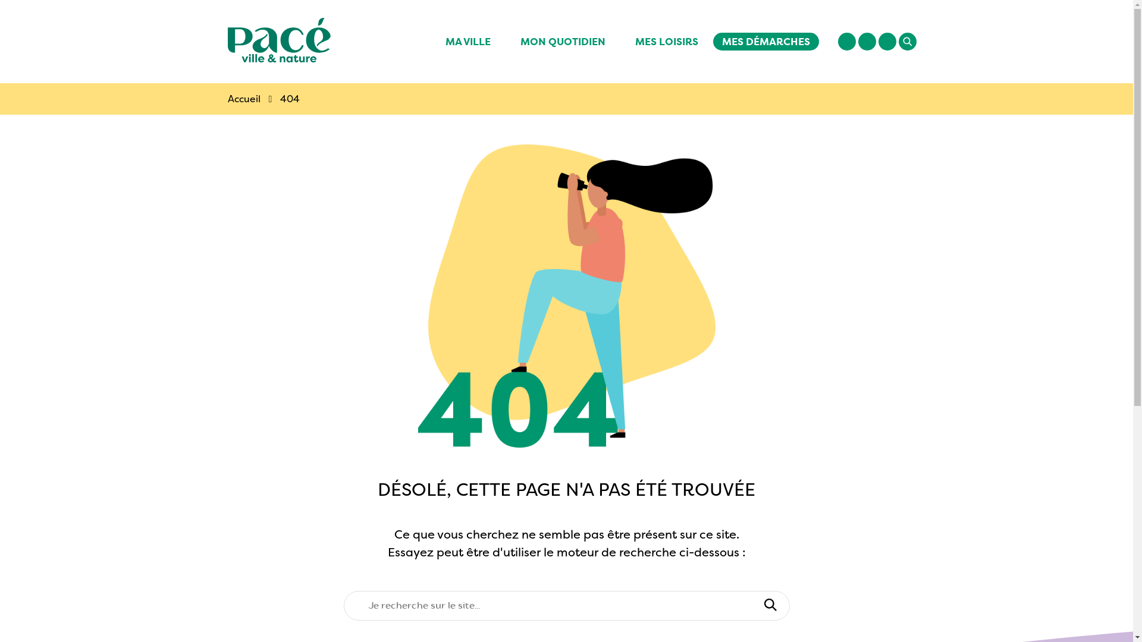 This screenshot has height=642, width=1142. I want to click on MA VILLE, so click(468, 42).